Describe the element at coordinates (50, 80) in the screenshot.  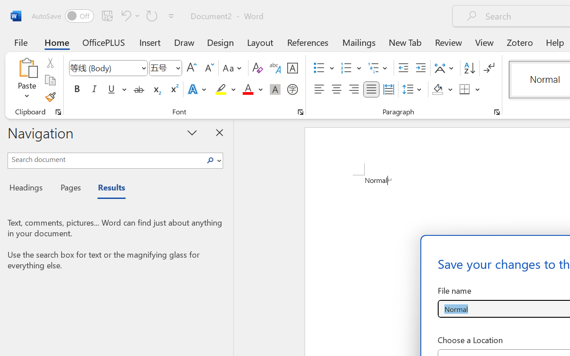
I see `Copy` at that location.